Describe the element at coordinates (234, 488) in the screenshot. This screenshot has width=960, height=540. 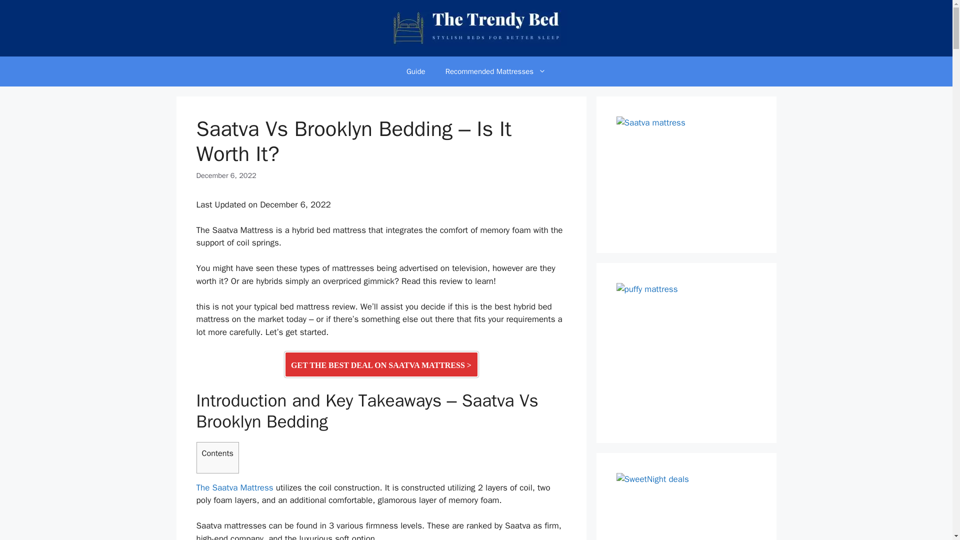
I see `The Saatva Mattress` at that location.